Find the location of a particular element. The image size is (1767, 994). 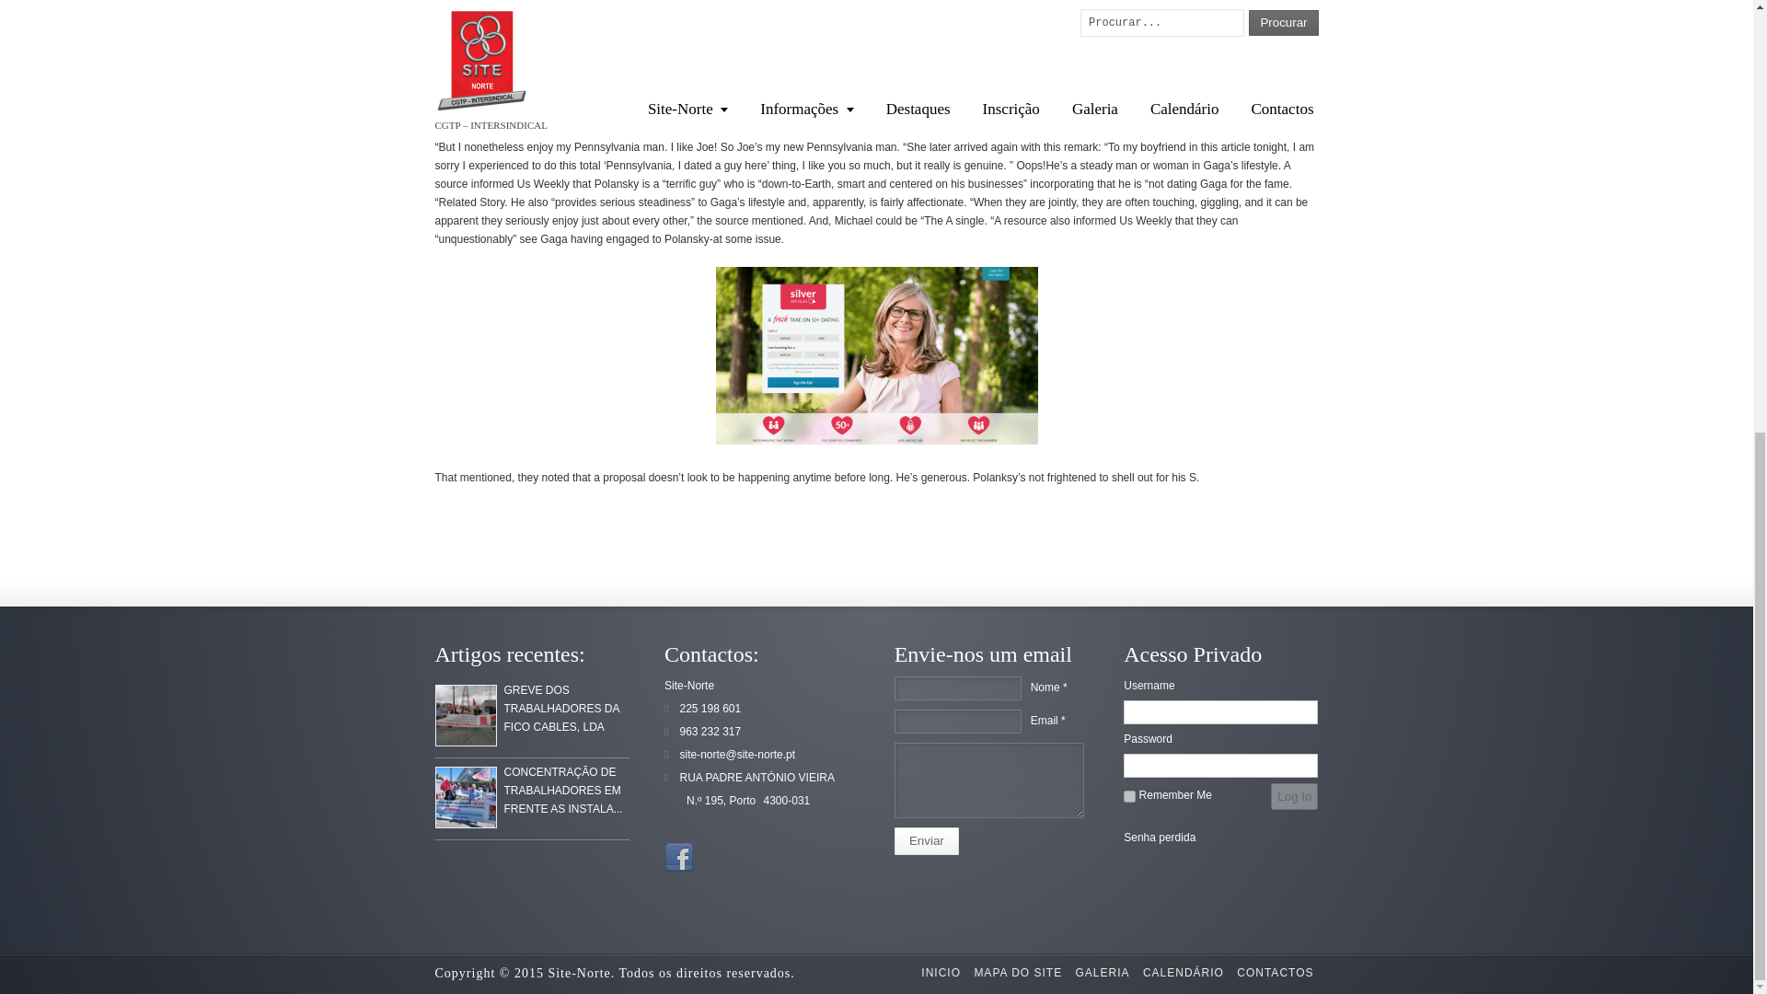

Senha perdida is located at coordinates (1160, 837).